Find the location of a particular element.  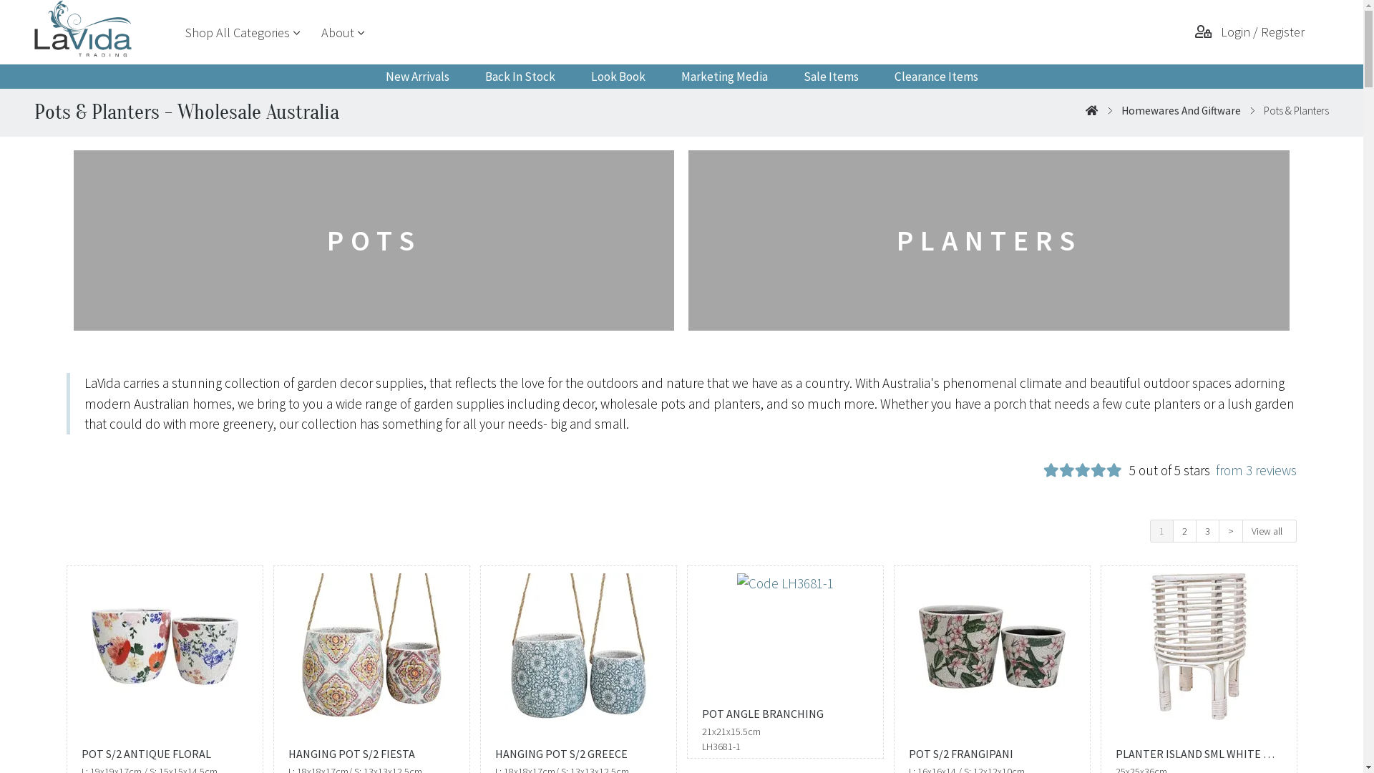

3 is located at coordinates (1208, 531).